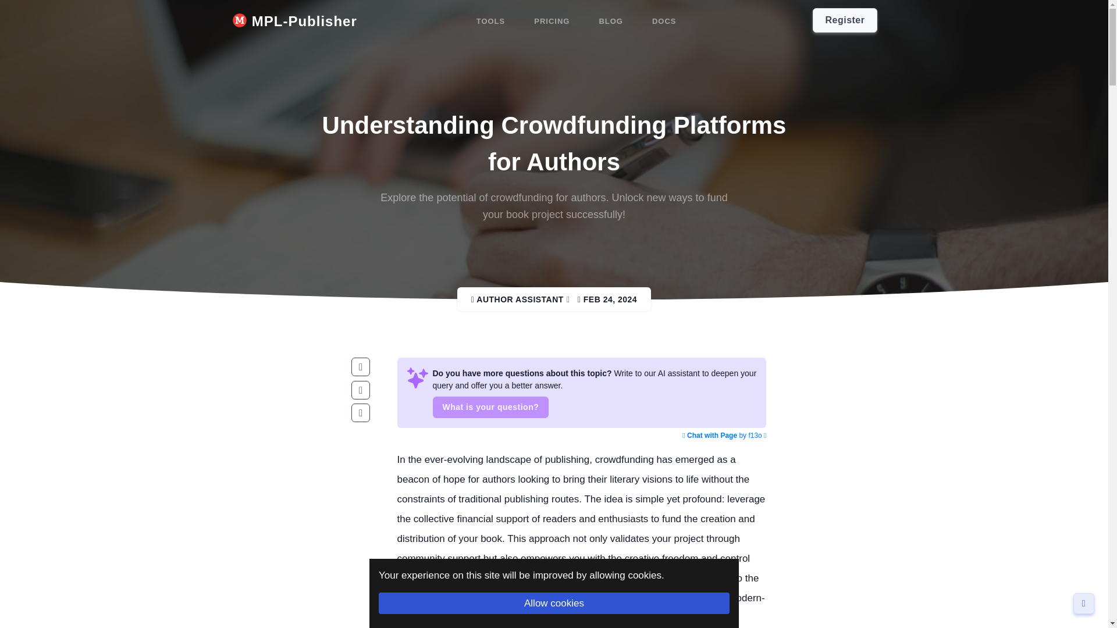 The width and height of the screenshot is (1117, 628). I want to click on TOOLS, so click(491, 22).